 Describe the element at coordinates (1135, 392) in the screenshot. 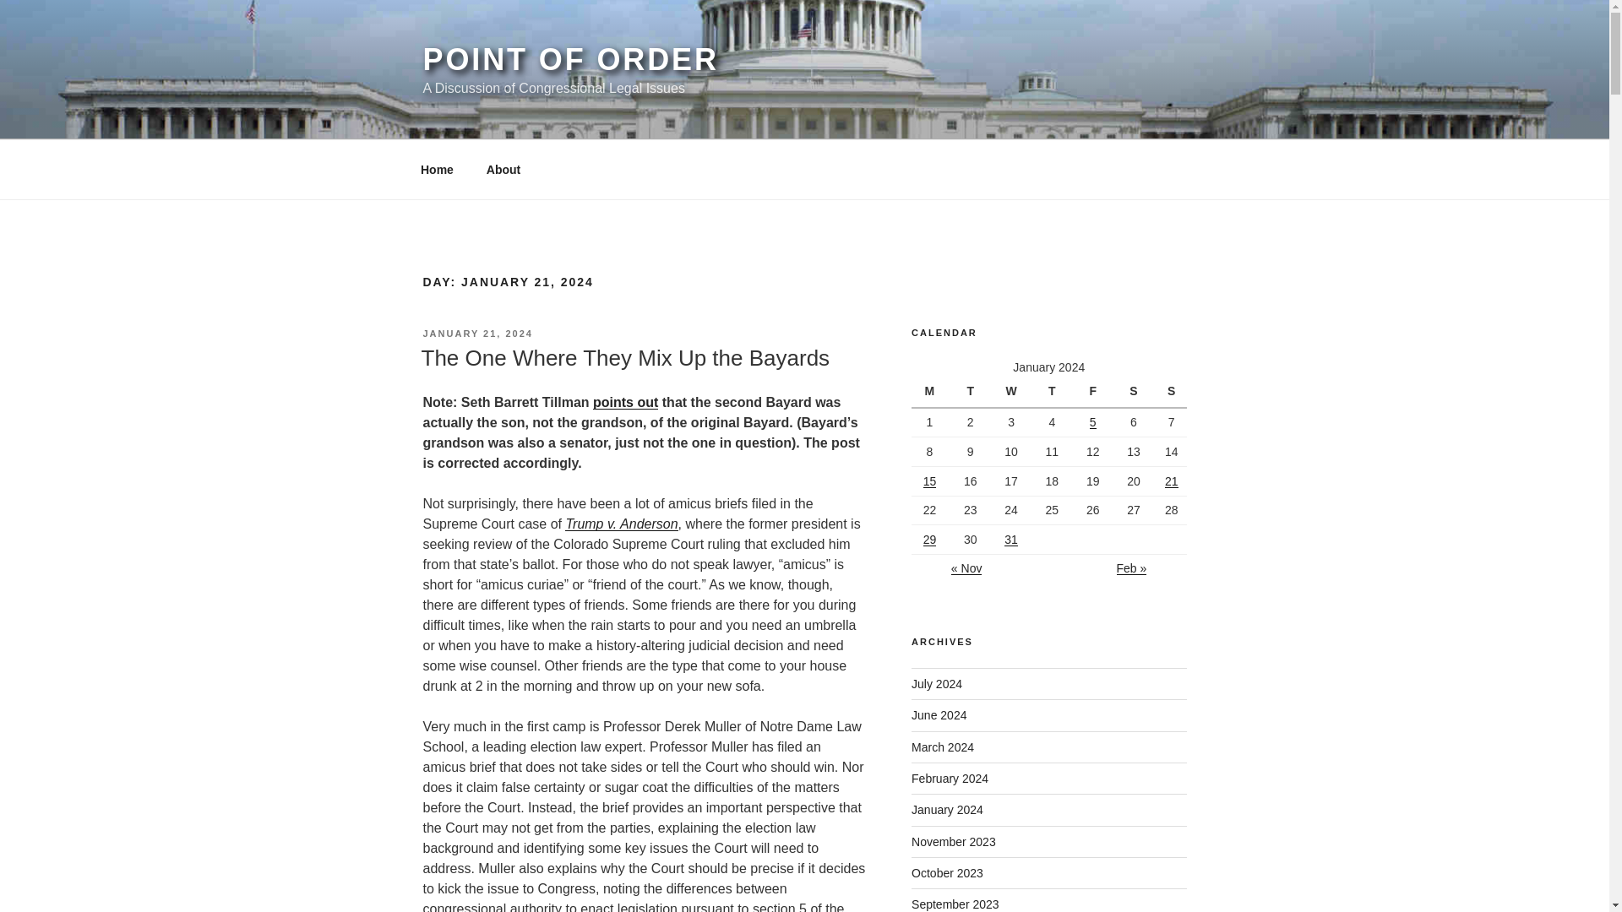

I see `Saturday` at that location.